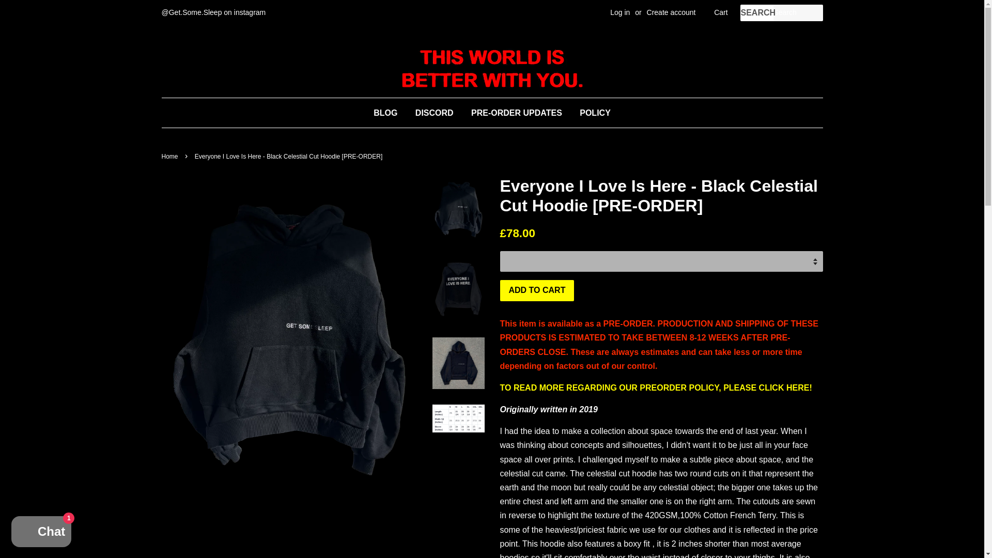 The height and width of the screenshot is (558, 992). Describe the element at coordinates (671, 12) in the screenshot. I see `Create account` at that location.